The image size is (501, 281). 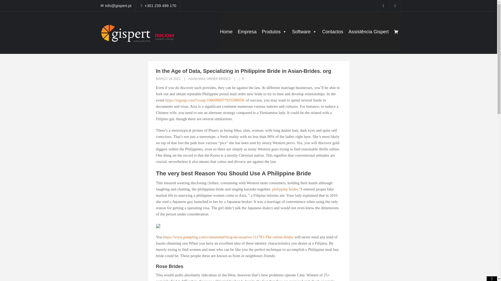 What do you see at coordinates (274, 32) in the screenshot?
I see `Produtos` at bounding box center [274, 32].